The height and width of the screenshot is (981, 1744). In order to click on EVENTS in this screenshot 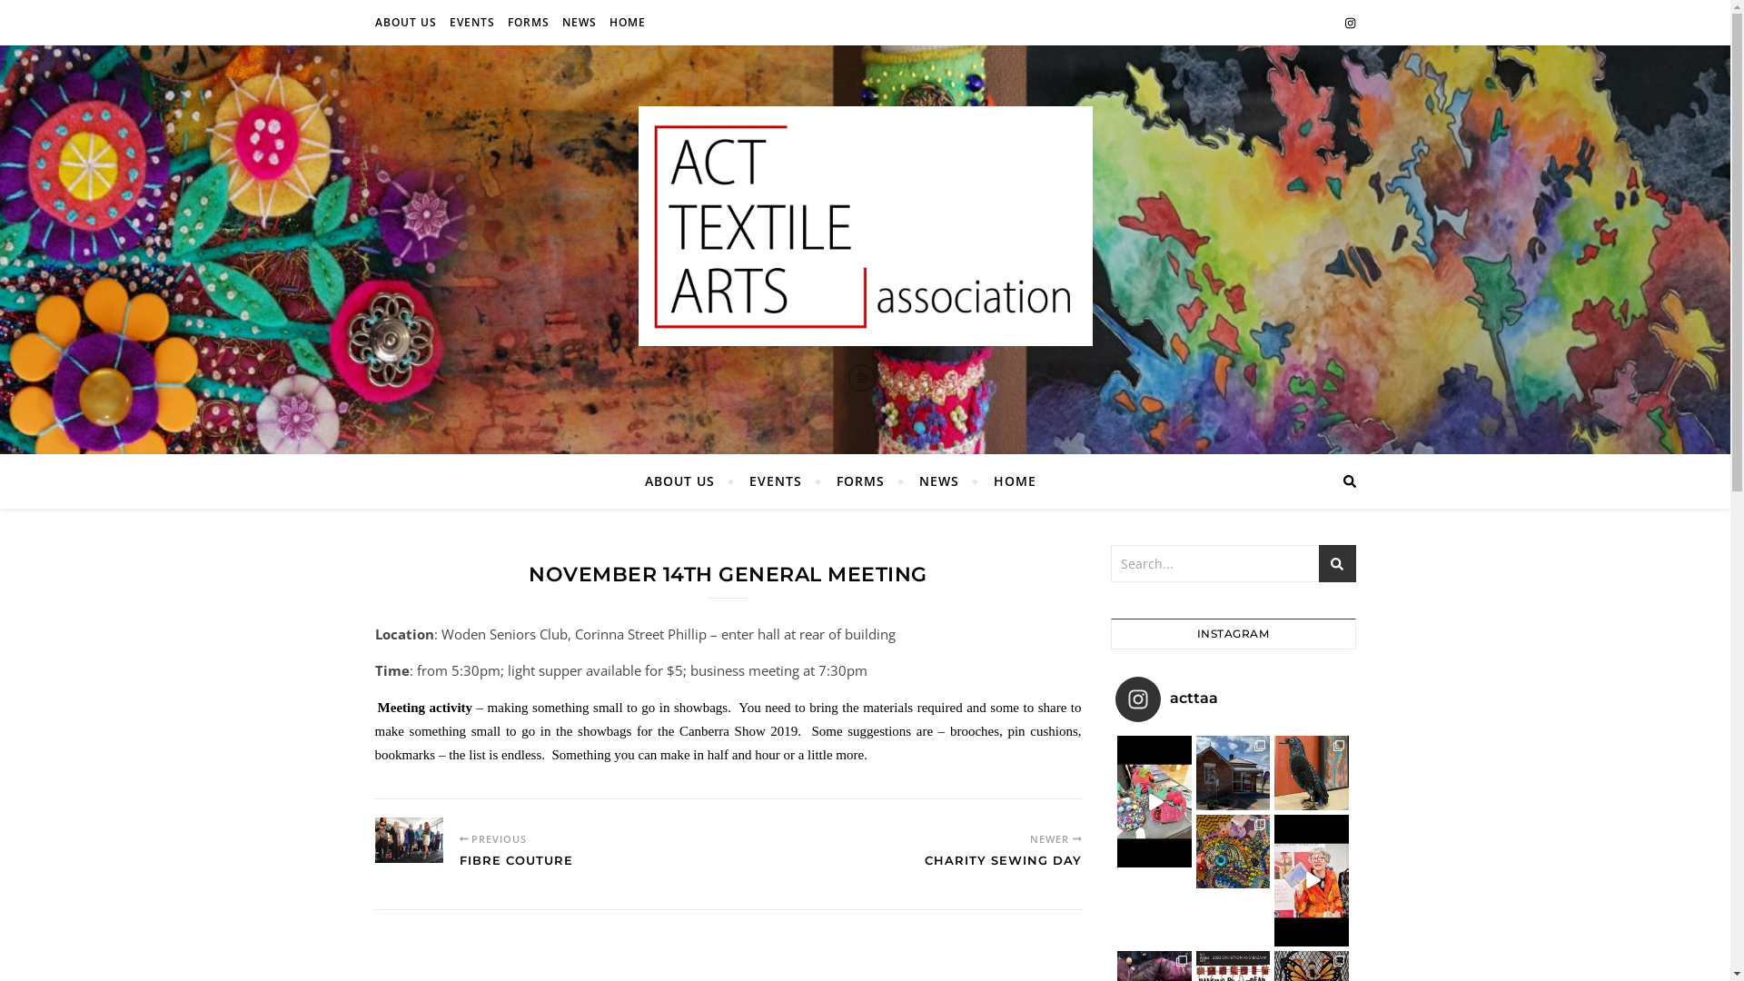, I will do `click(776, 481)`.